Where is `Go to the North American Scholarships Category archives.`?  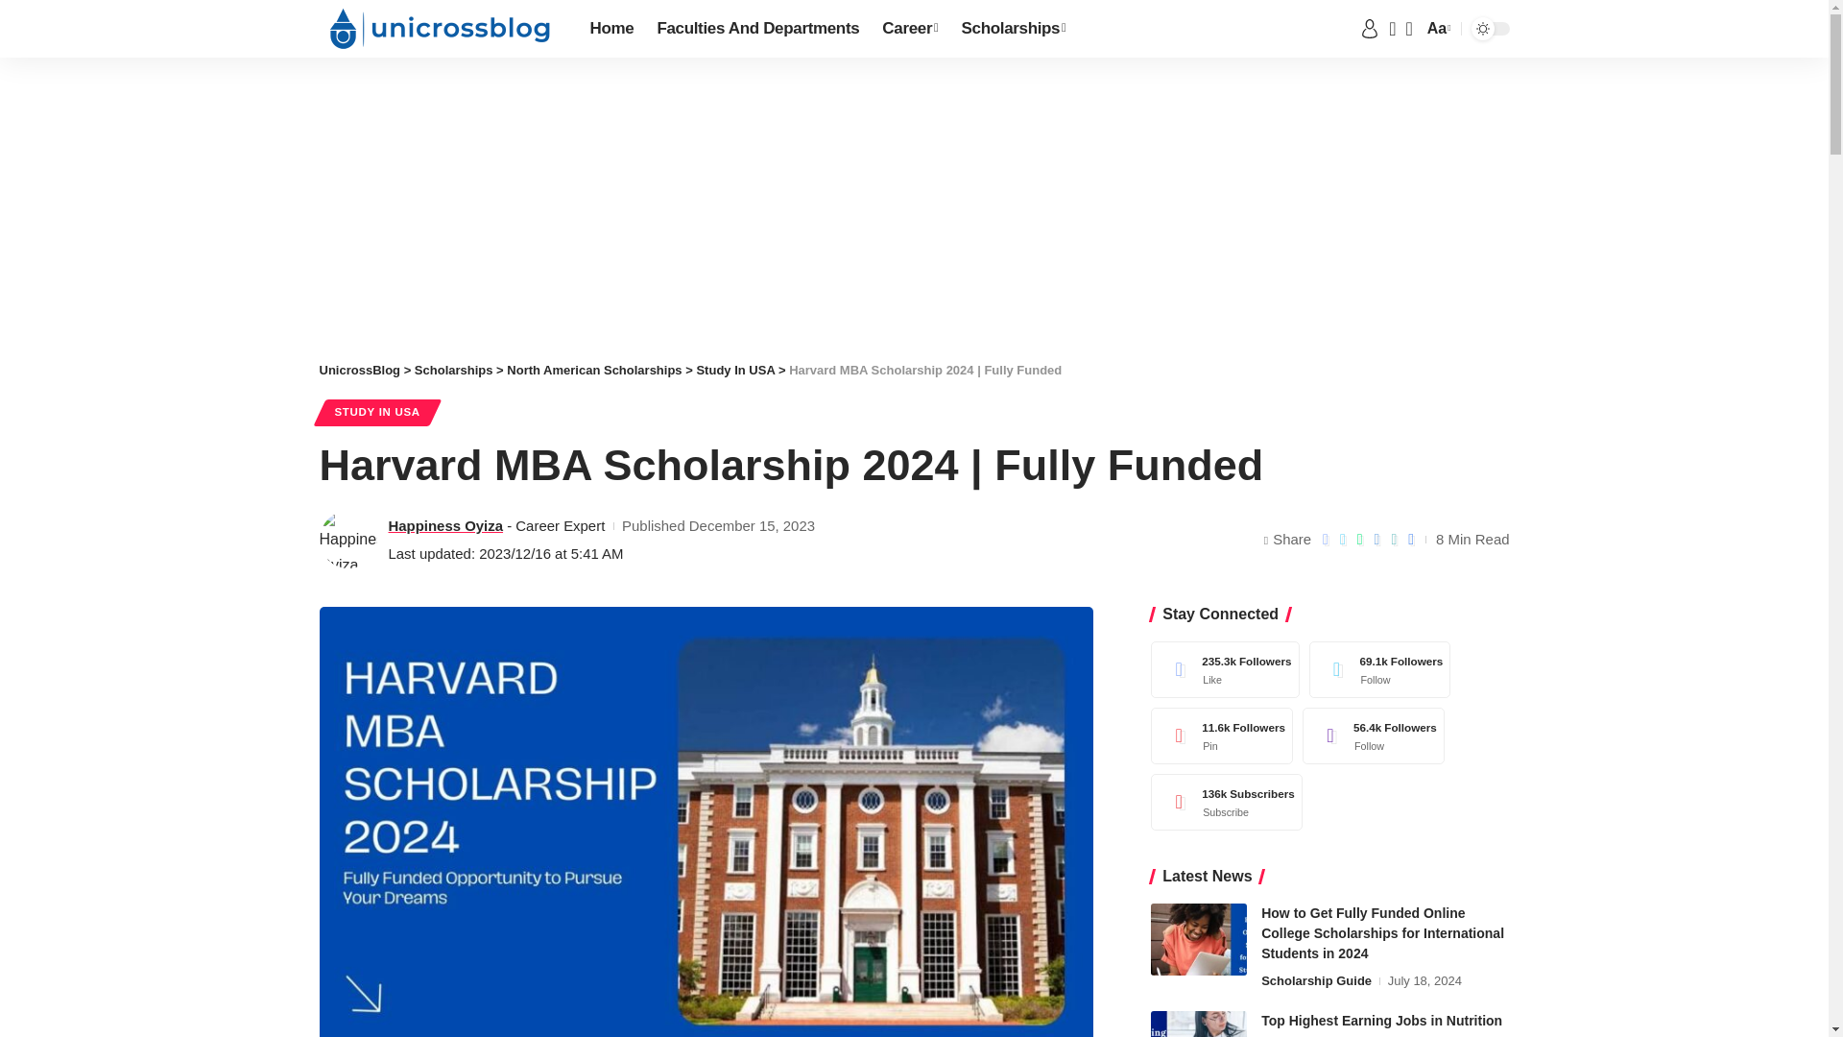
Go to the North American Scholarships Category archives. is located at coordinates (594, 371).